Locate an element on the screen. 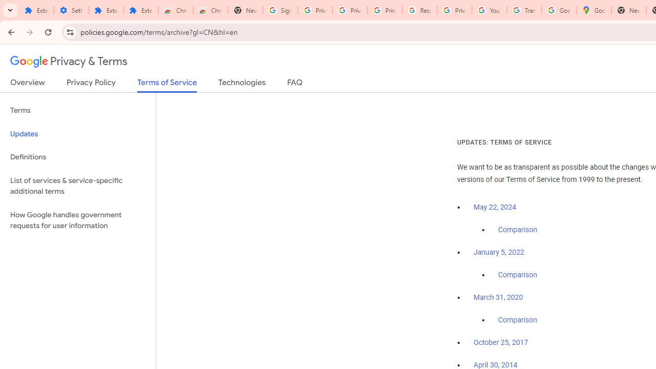 Image resolution: width=656 pixels, height=369 pixels. Extensions is located at coordinates (36, 10).